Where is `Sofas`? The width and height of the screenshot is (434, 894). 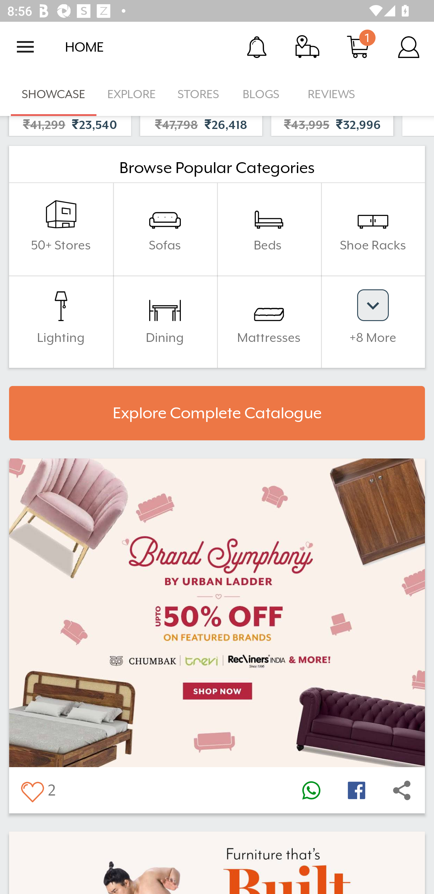
Sofas is located at coordinates (165, 229).